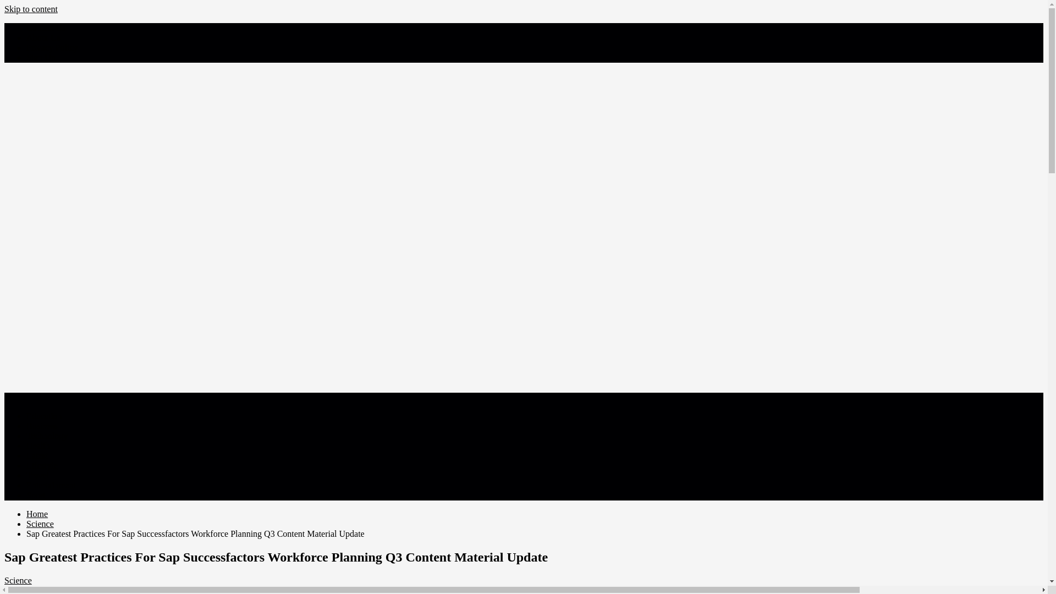 This screenshot has width=1056, height=594. I want to click on Menu, so click(14, 397).